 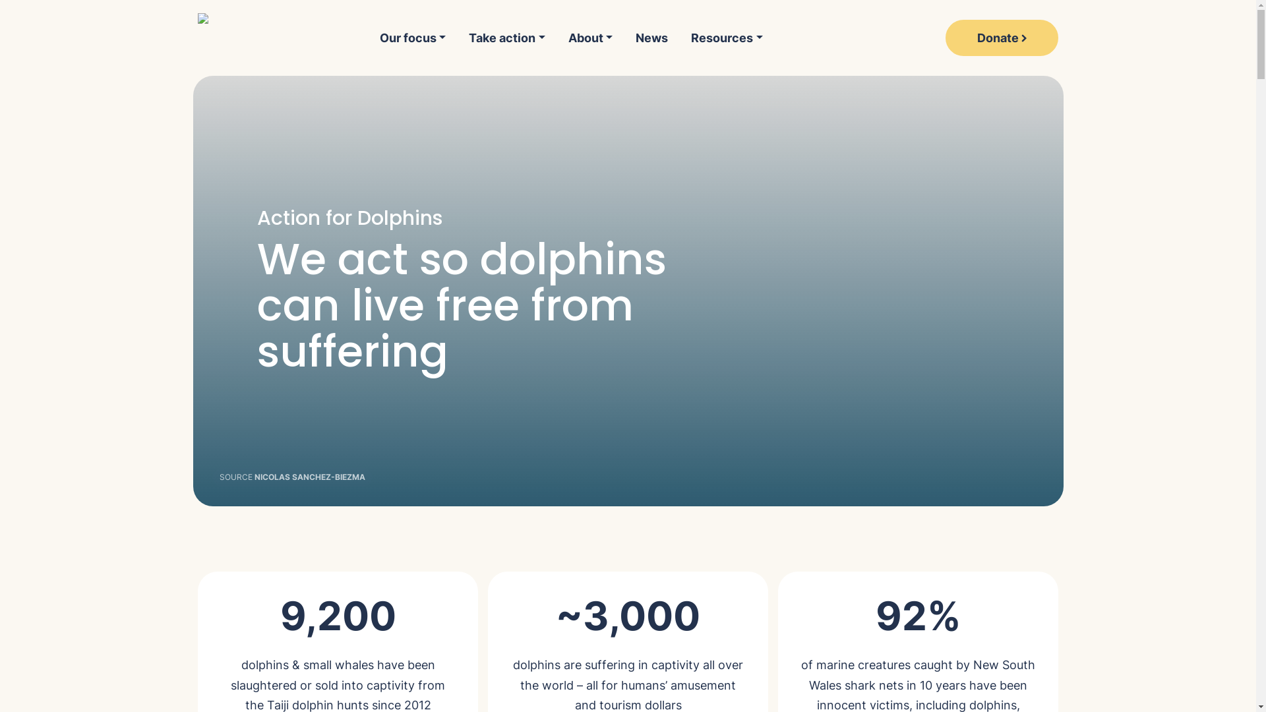 What do you see at coordinates (727, 38) in the screenshot?
I see `Resources` at bounding box center [727, 38].